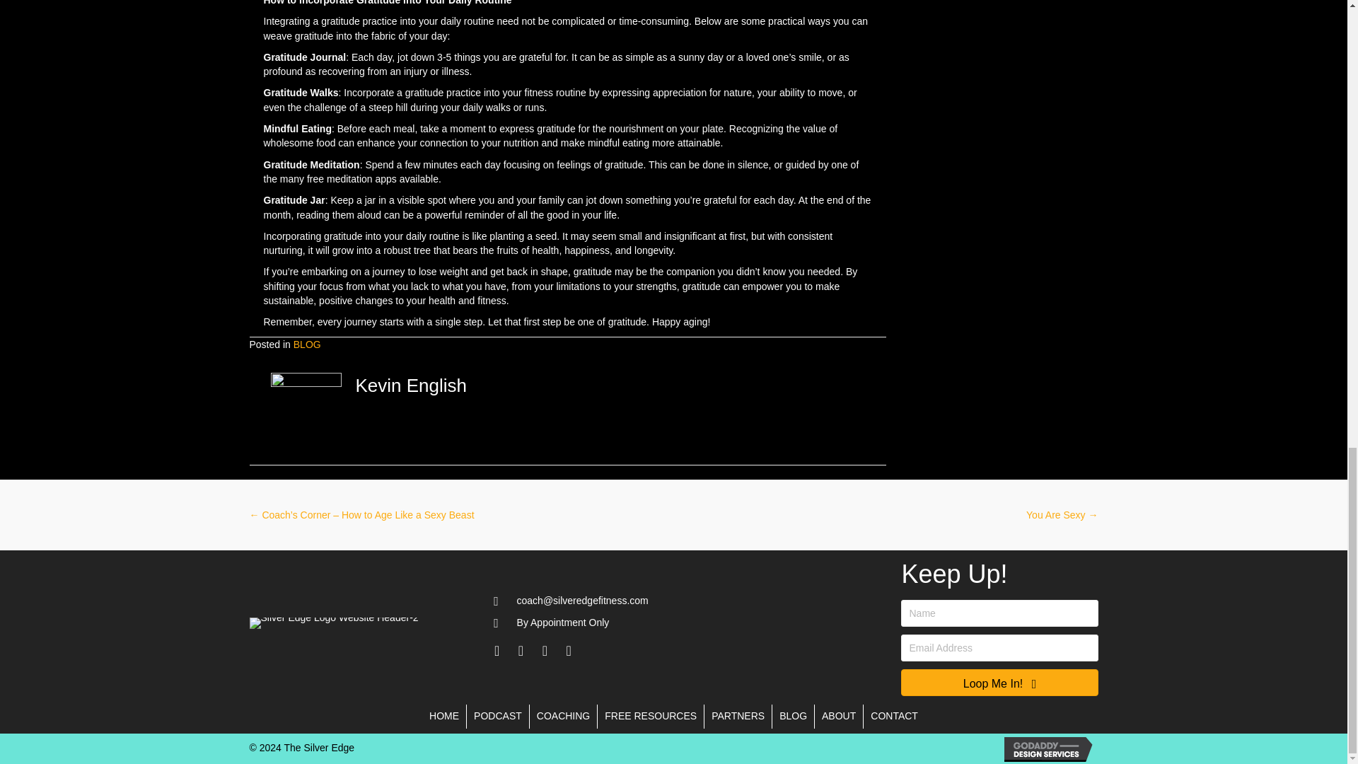 This screenshot has height=764, width=1358. What do you see at coordinates (563, 716) in the screenshot?
I see `COACHING` at bounding box center [563, 716].